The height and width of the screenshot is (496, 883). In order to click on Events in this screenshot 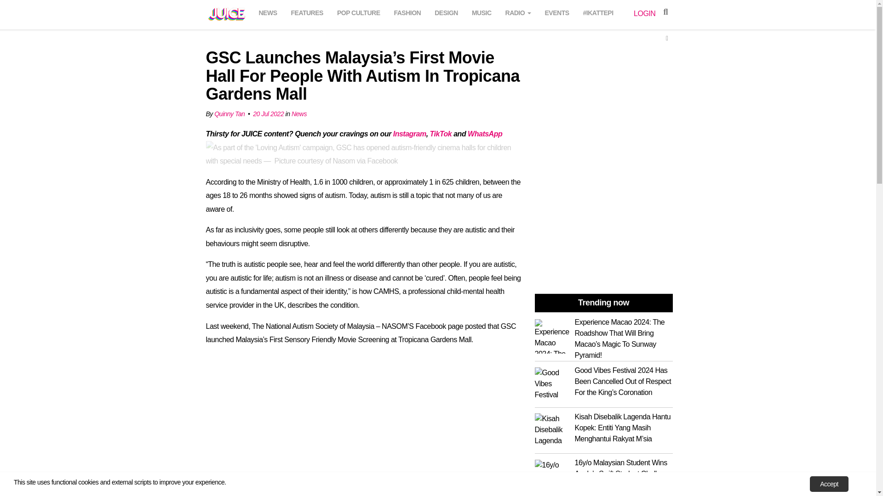, I will do `click(557, 11)`.